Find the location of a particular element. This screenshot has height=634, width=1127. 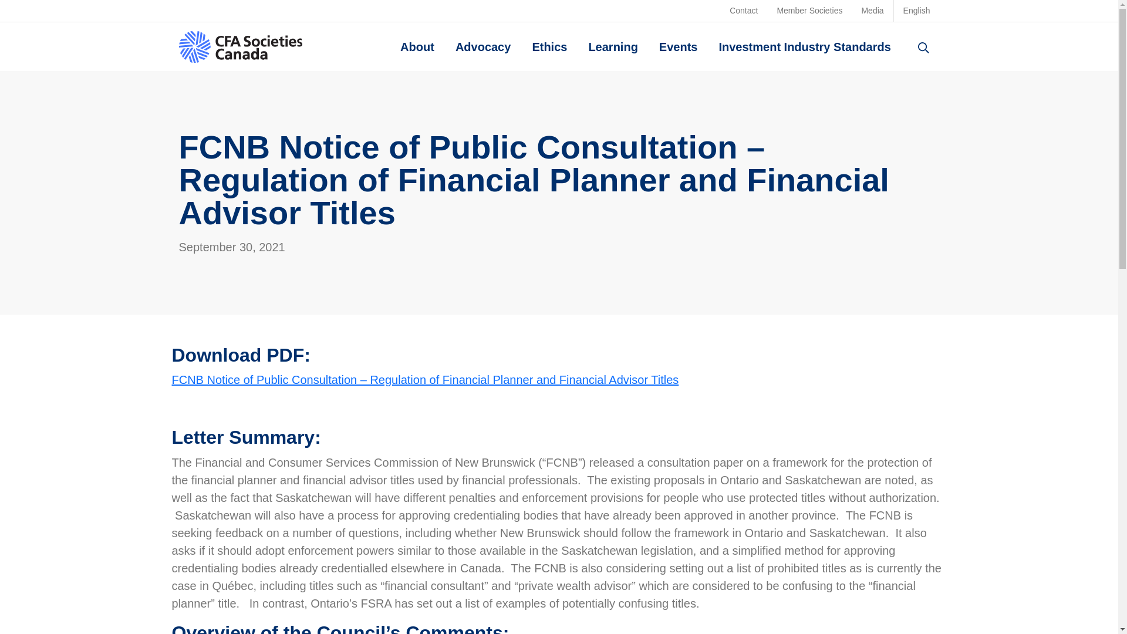

English is located at coordinates (917, 11).